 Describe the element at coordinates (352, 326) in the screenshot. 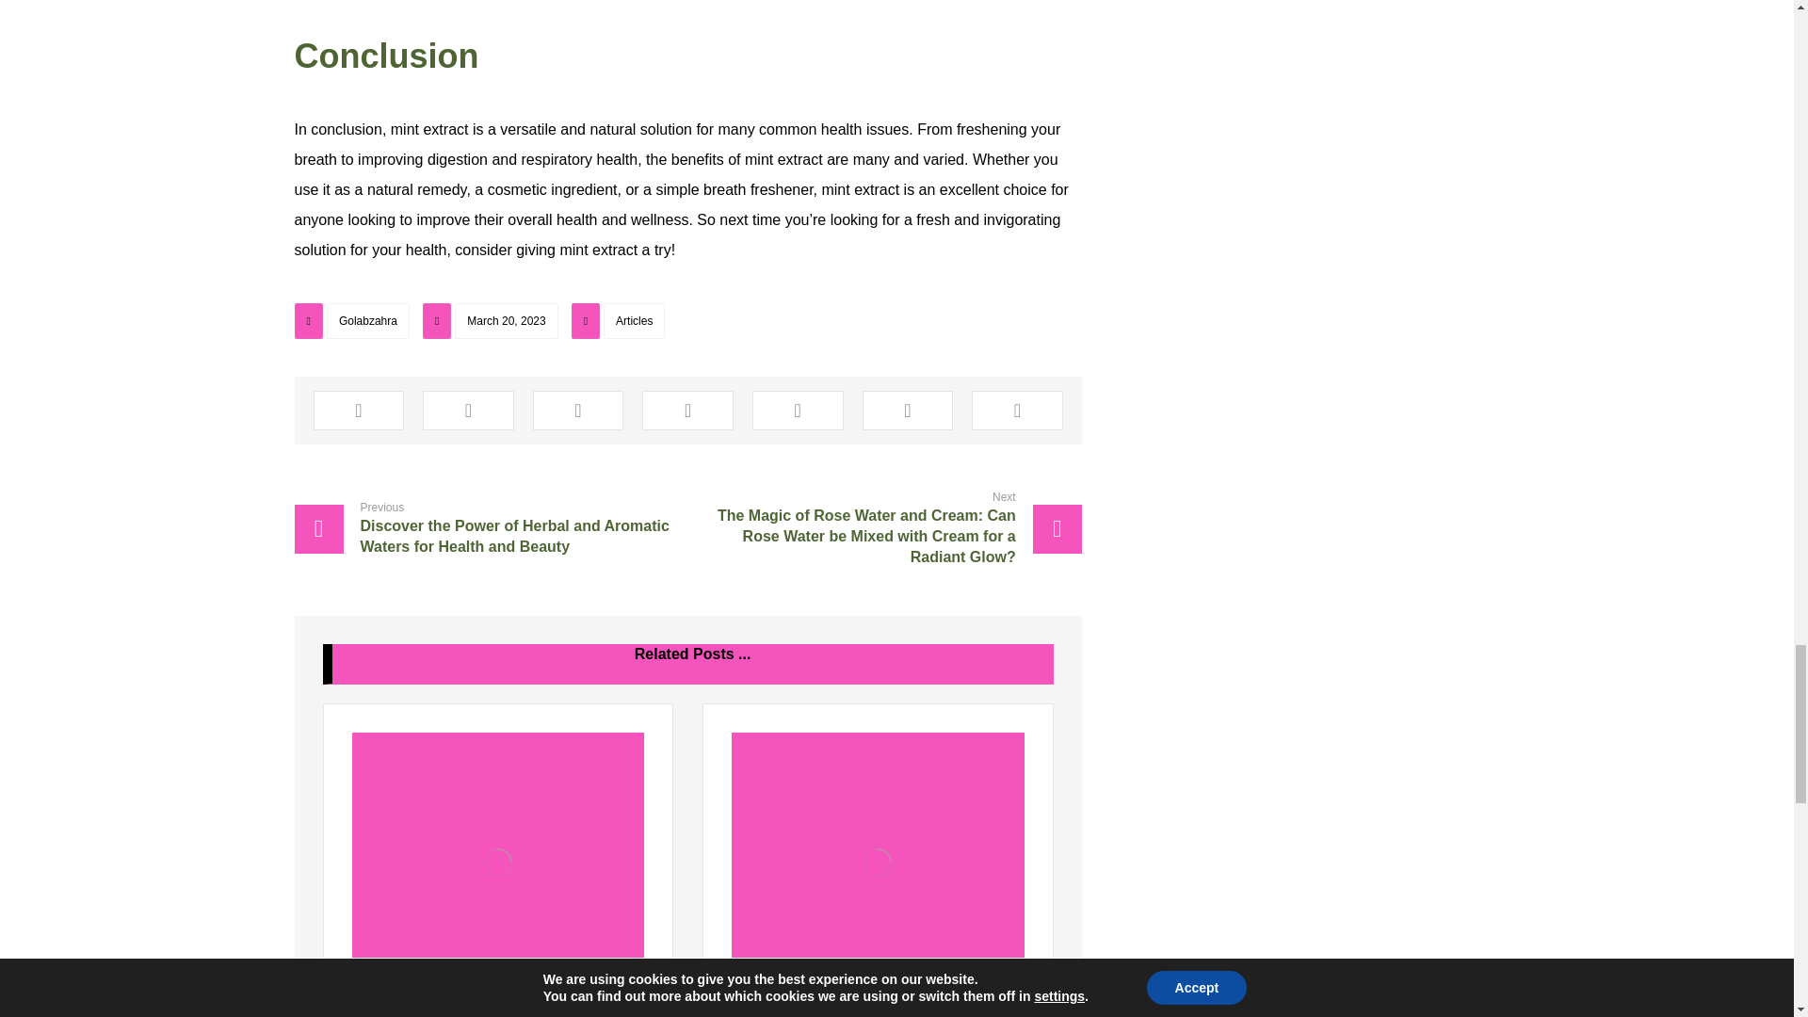

I see `Posted by` at that location.